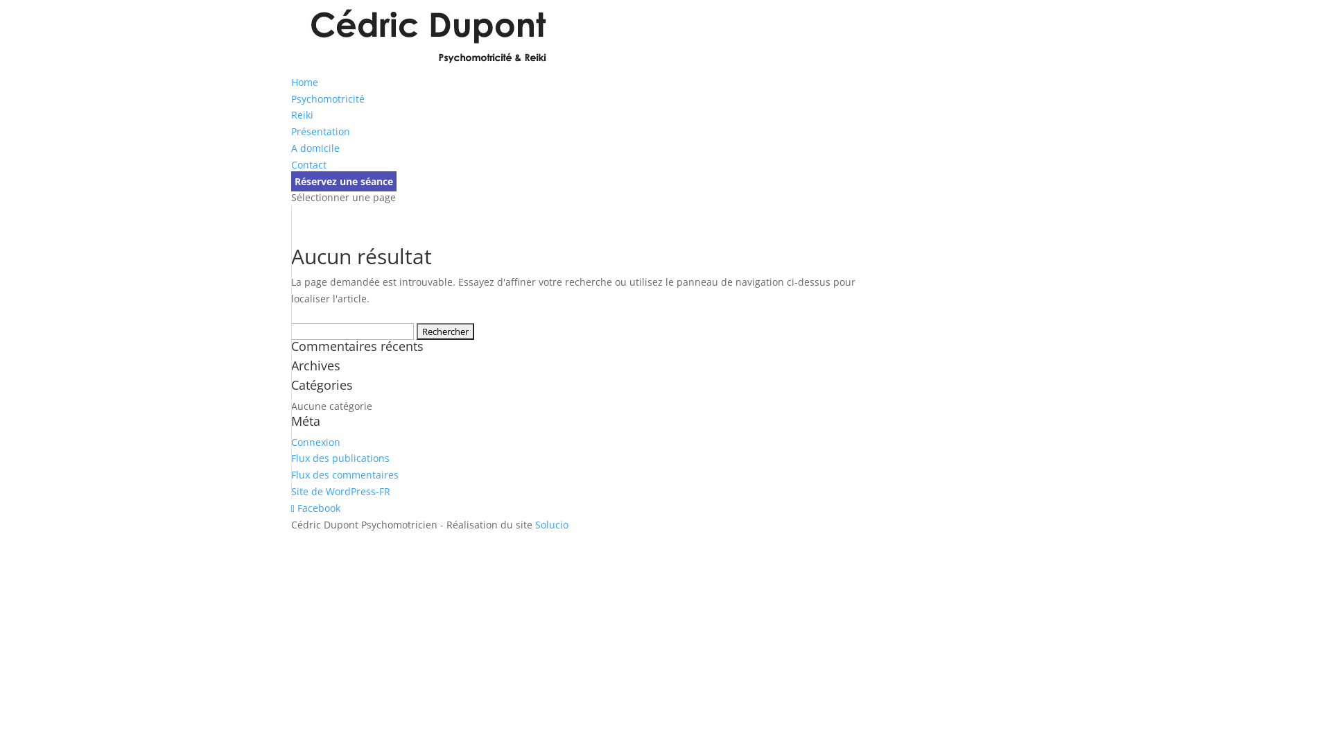  What do you see at coordinates (345, 474) in the screenshot?
I see `Flux des commentaires` at bounding box center [345, 474].